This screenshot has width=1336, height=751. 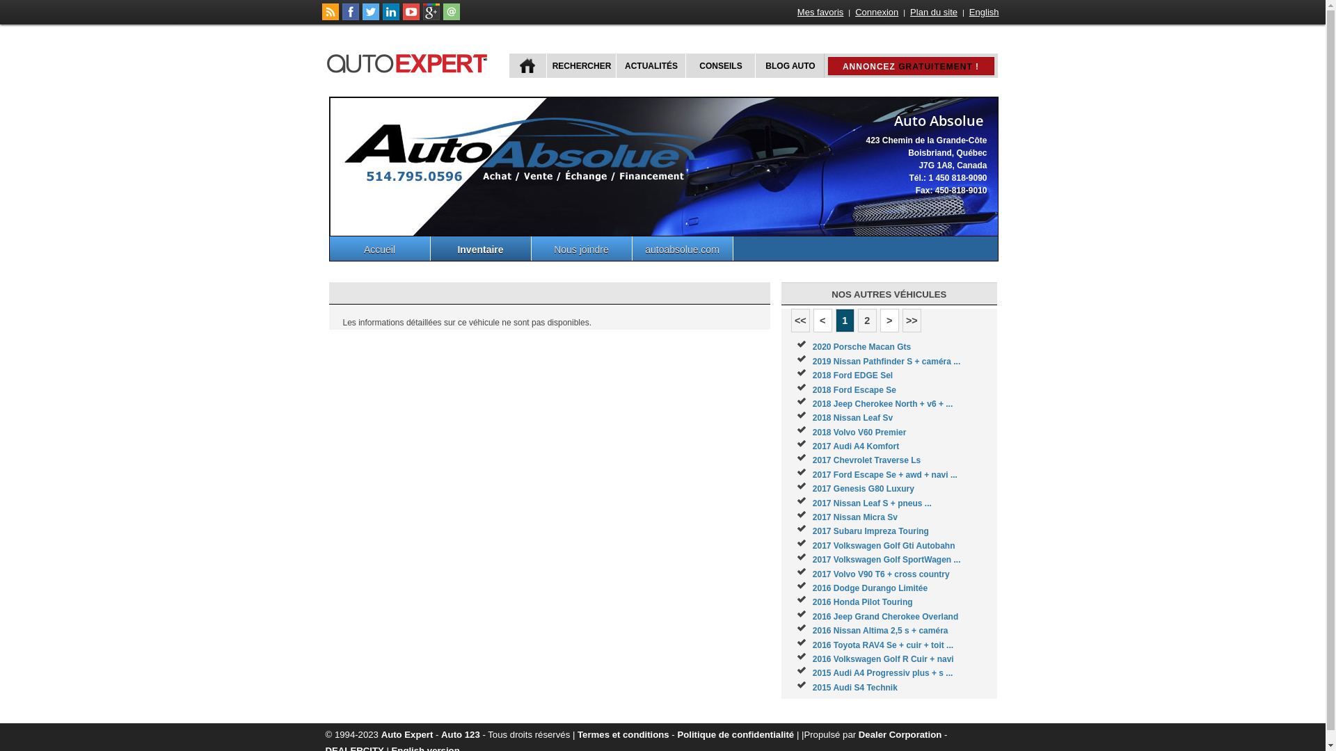 I want to click on 2017 Genesis G80 Luxury, so click(x=864, y=489).